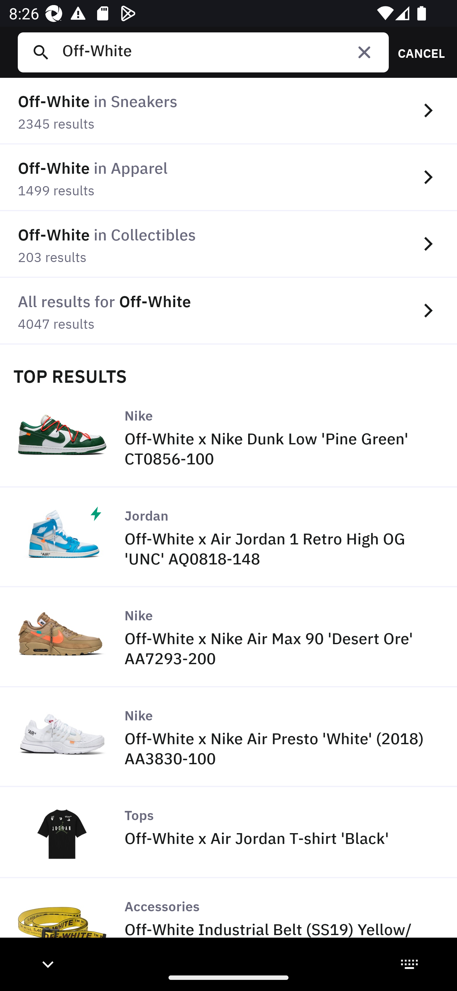  Describe the element at coordinates (364, 52) in the screenshot. I see `` at that location.